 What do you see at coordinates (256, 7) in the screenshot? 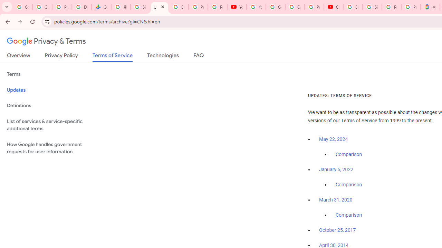
I see `YouTube` at bounding box center [256, 7].